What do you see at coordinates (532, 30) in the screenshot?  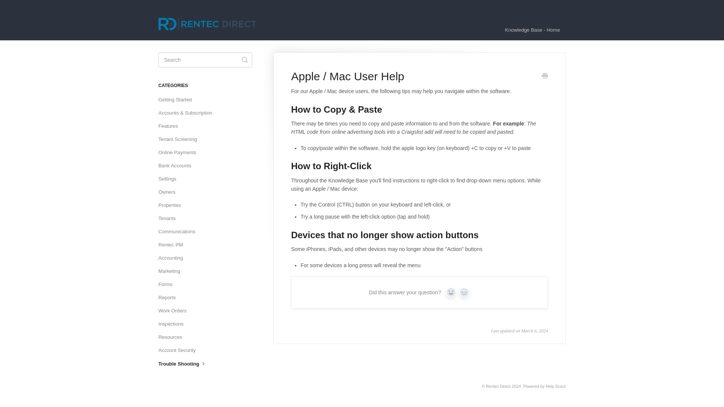 I see `Knowledge Base - Home` at bounding box center [532, 30].